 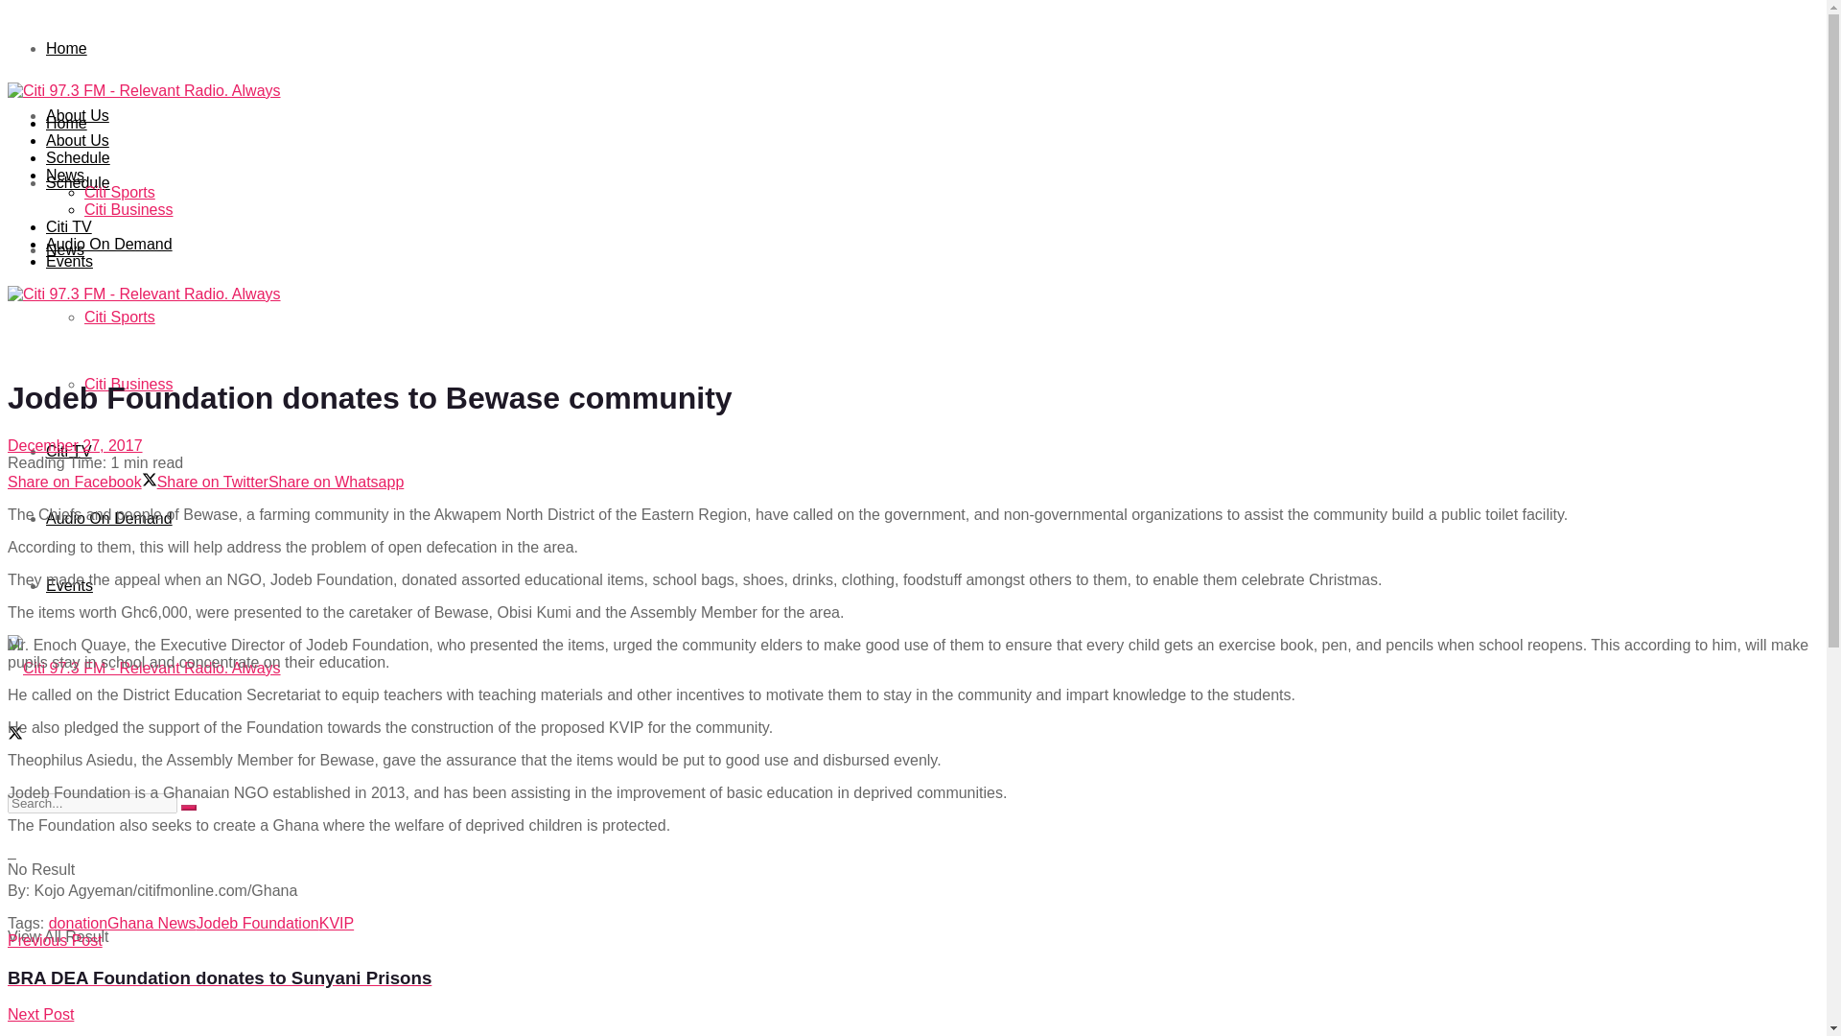 I want to click on Audio On Demand, so click(x=109, y=244).